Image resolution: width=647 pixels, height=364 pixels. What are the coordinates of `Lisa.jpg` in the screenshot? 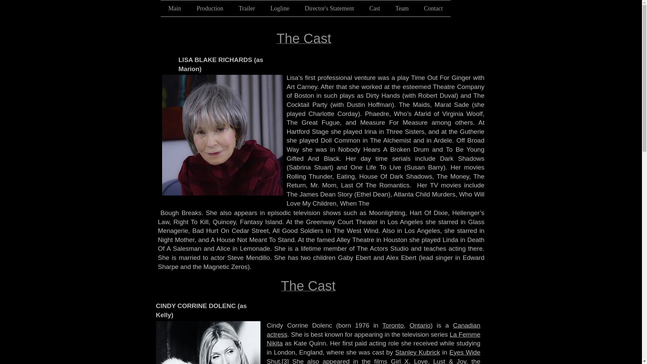 It's located at (222, 135).